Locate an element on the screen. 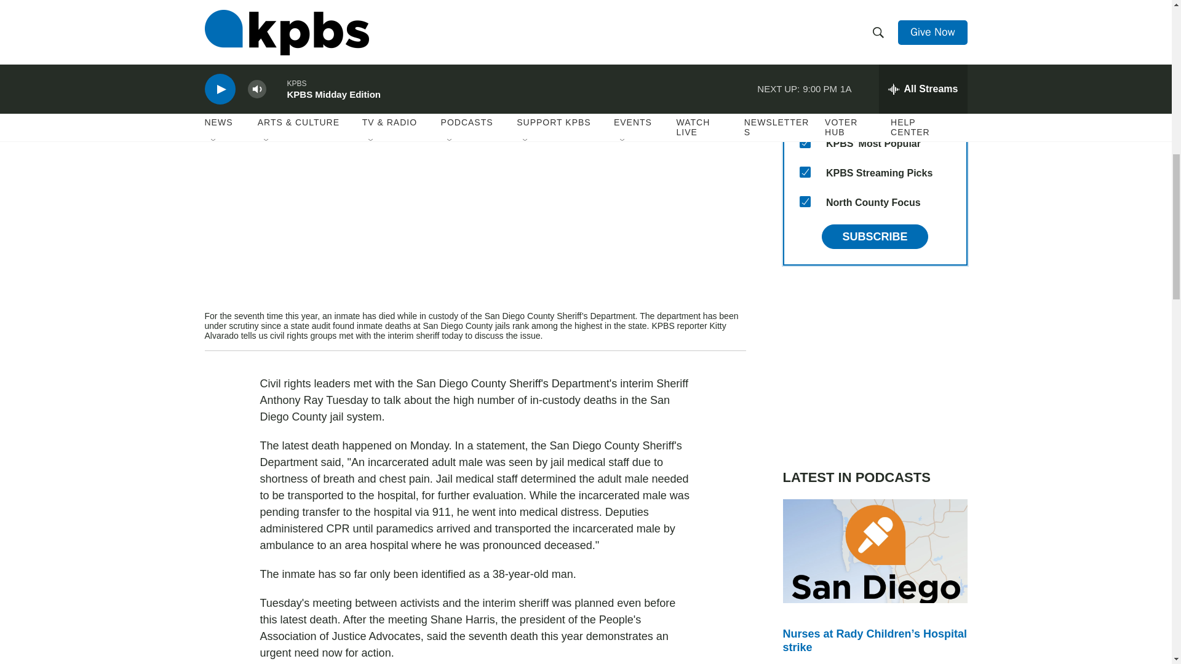 Image resolution: width=1181 pixels, height=664 pixels. 6 is located at coordinates (805, 84).